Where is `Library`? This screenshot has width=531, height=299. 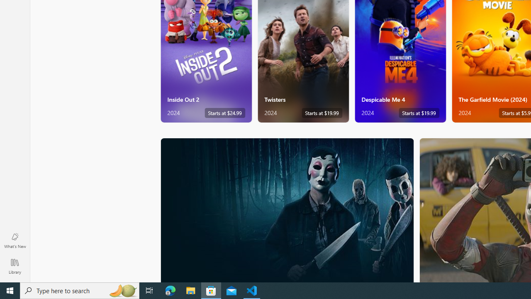
Library is located at coordinates (15, 266).